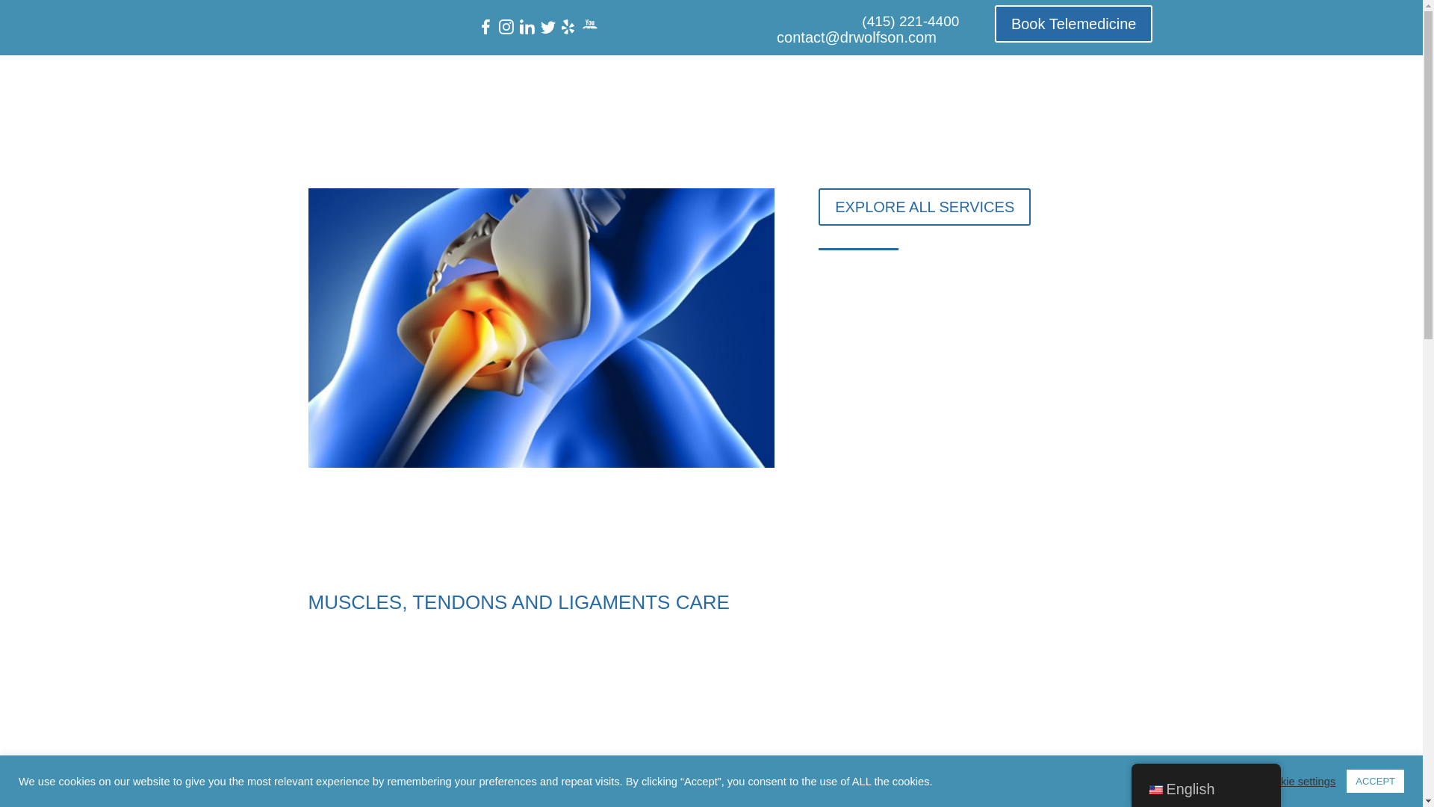 This screenshot has width=1434, height=807. I want to click on Follow on , so click(506, 27).